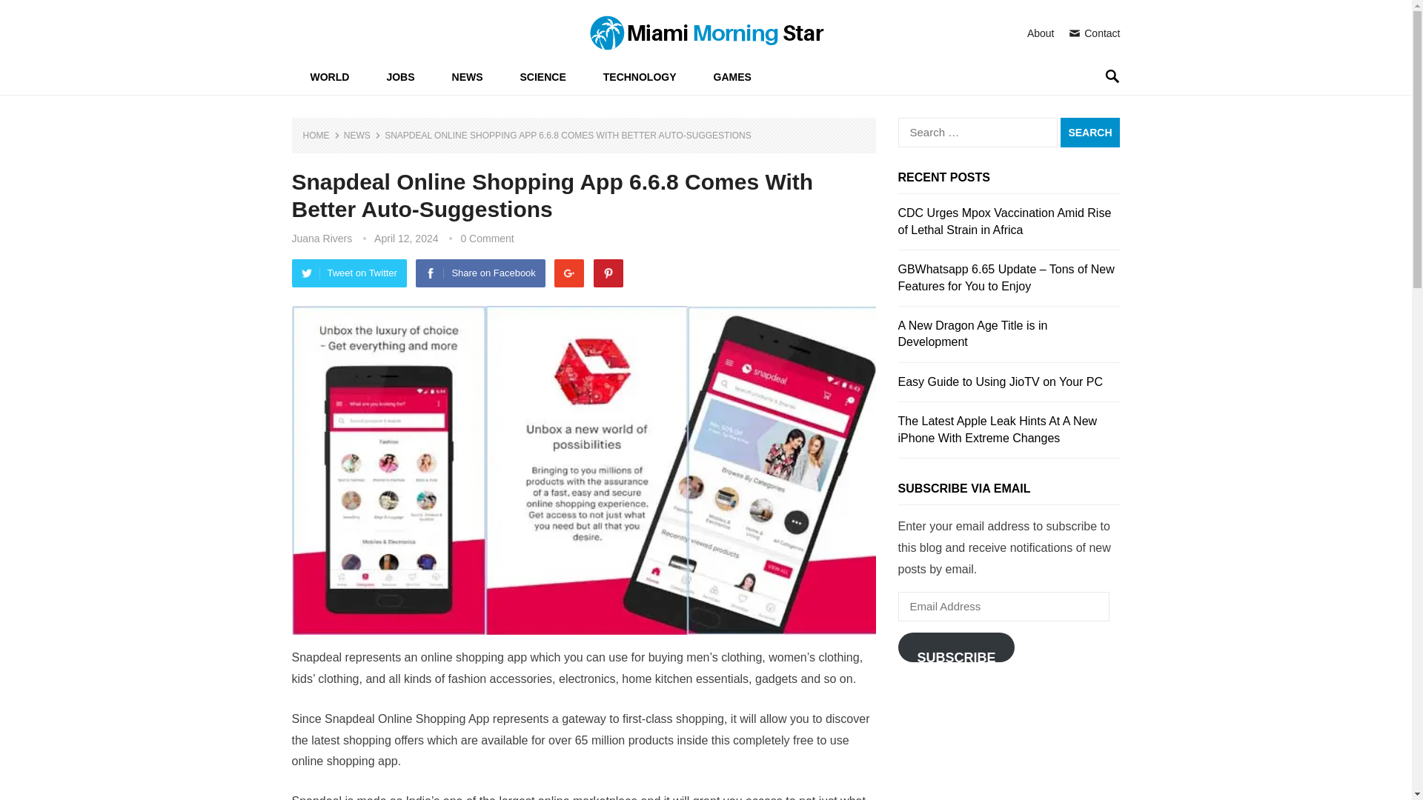  I want to click on TECHNOLOGY, so click(640, 77).